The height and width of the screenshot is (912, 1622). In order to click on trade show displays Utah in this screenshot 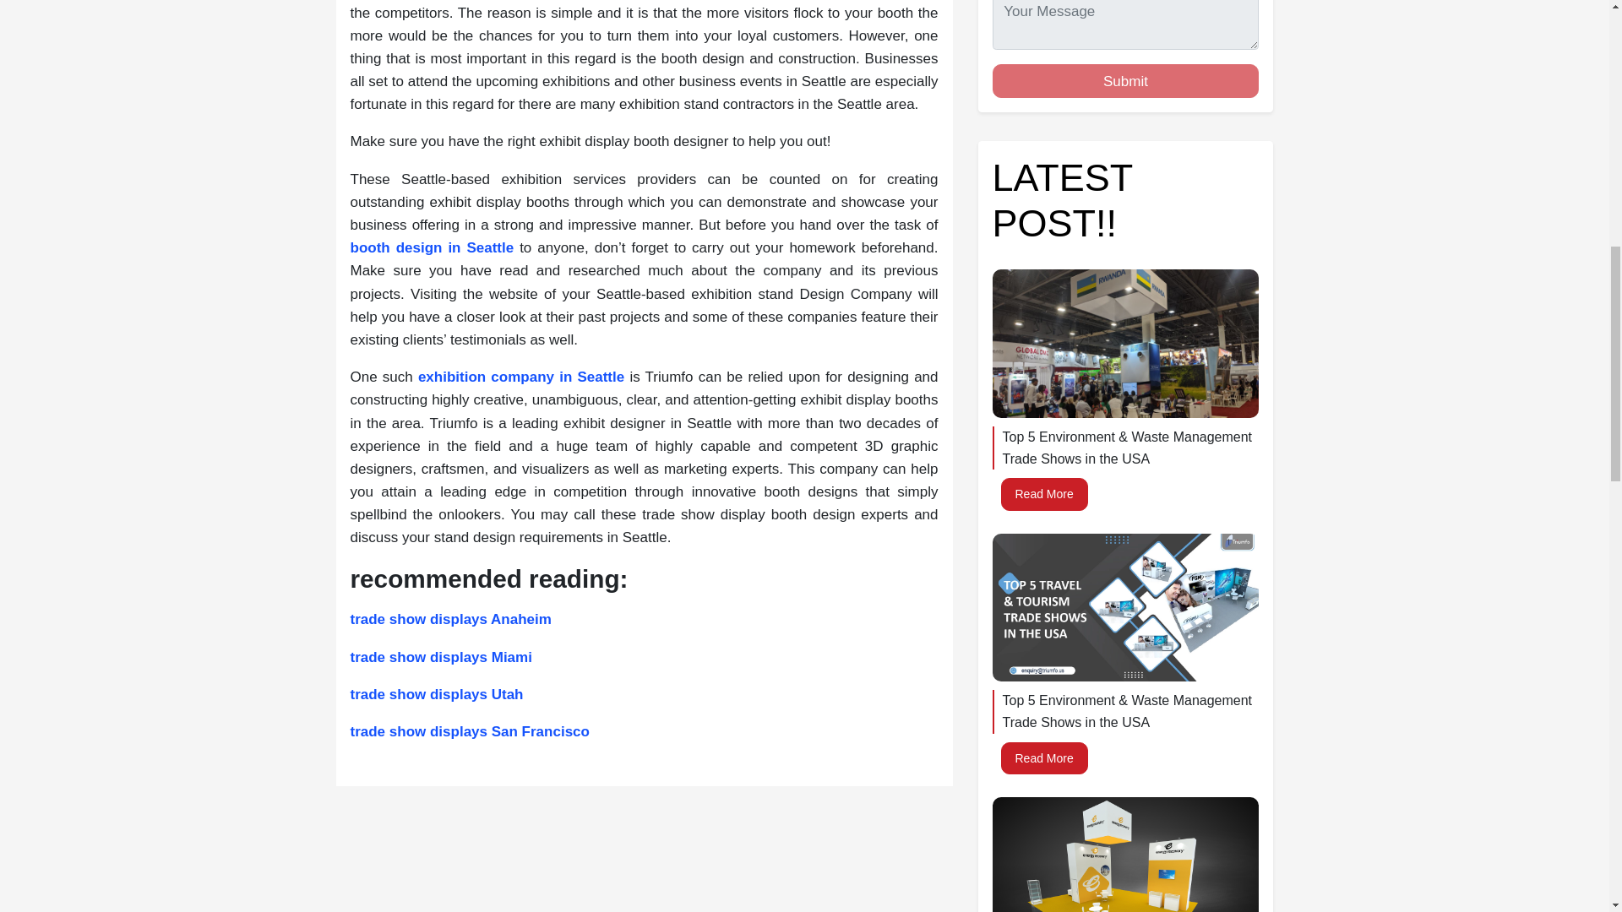, I will do `click(436, 694)`.